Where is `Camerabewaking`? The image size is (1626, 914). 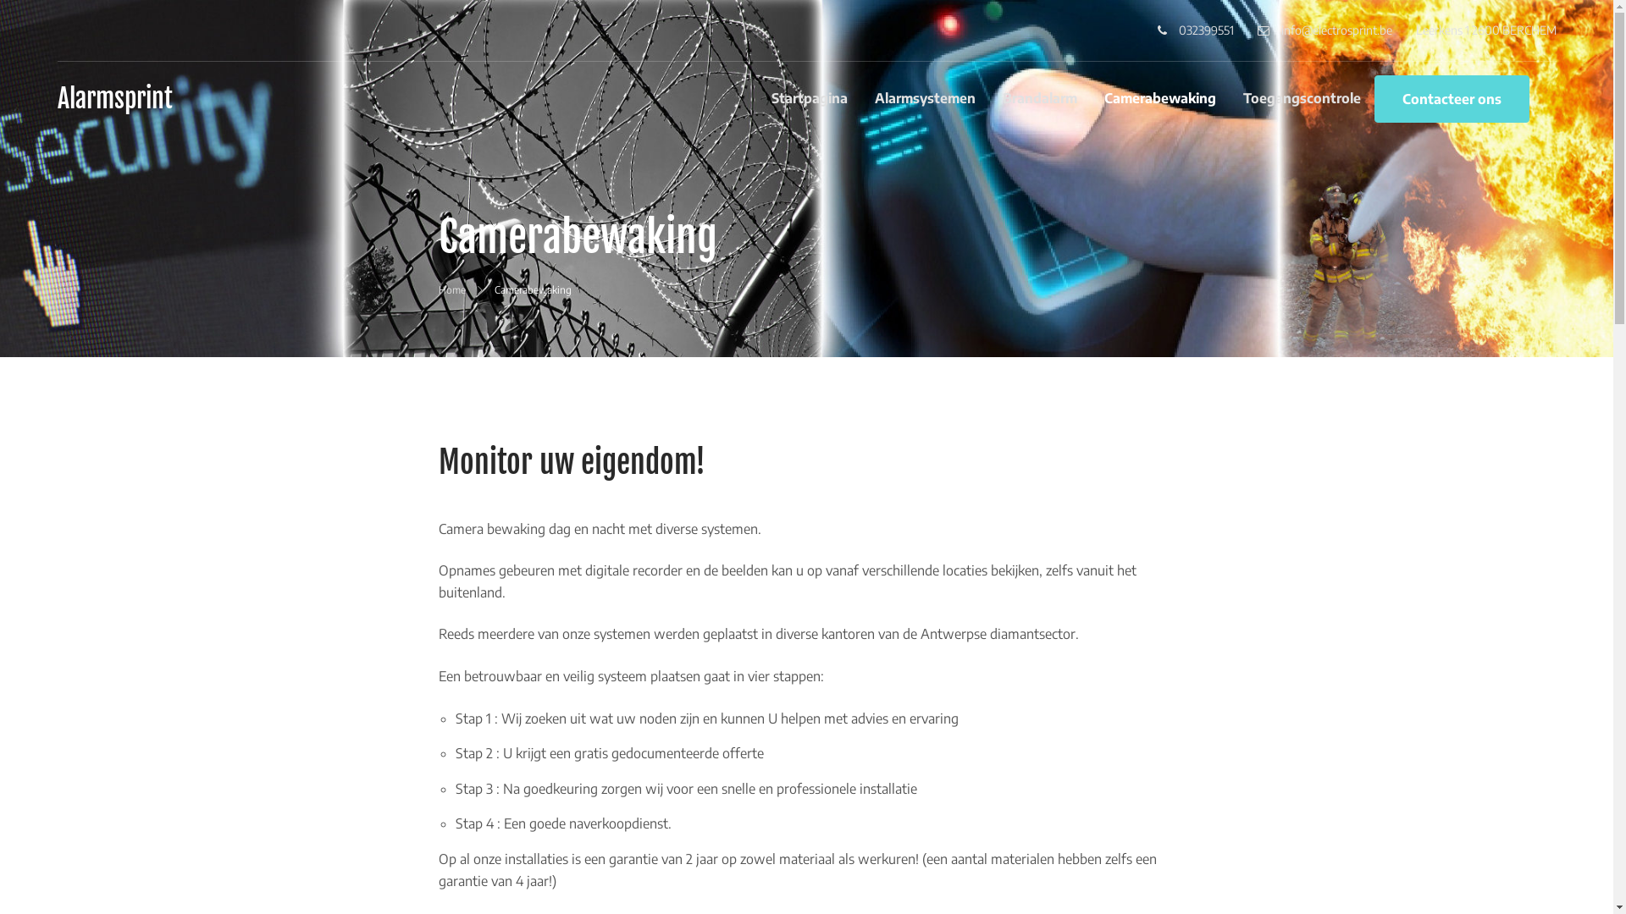 Camerabewaking is located at coordinates (1160, 98).